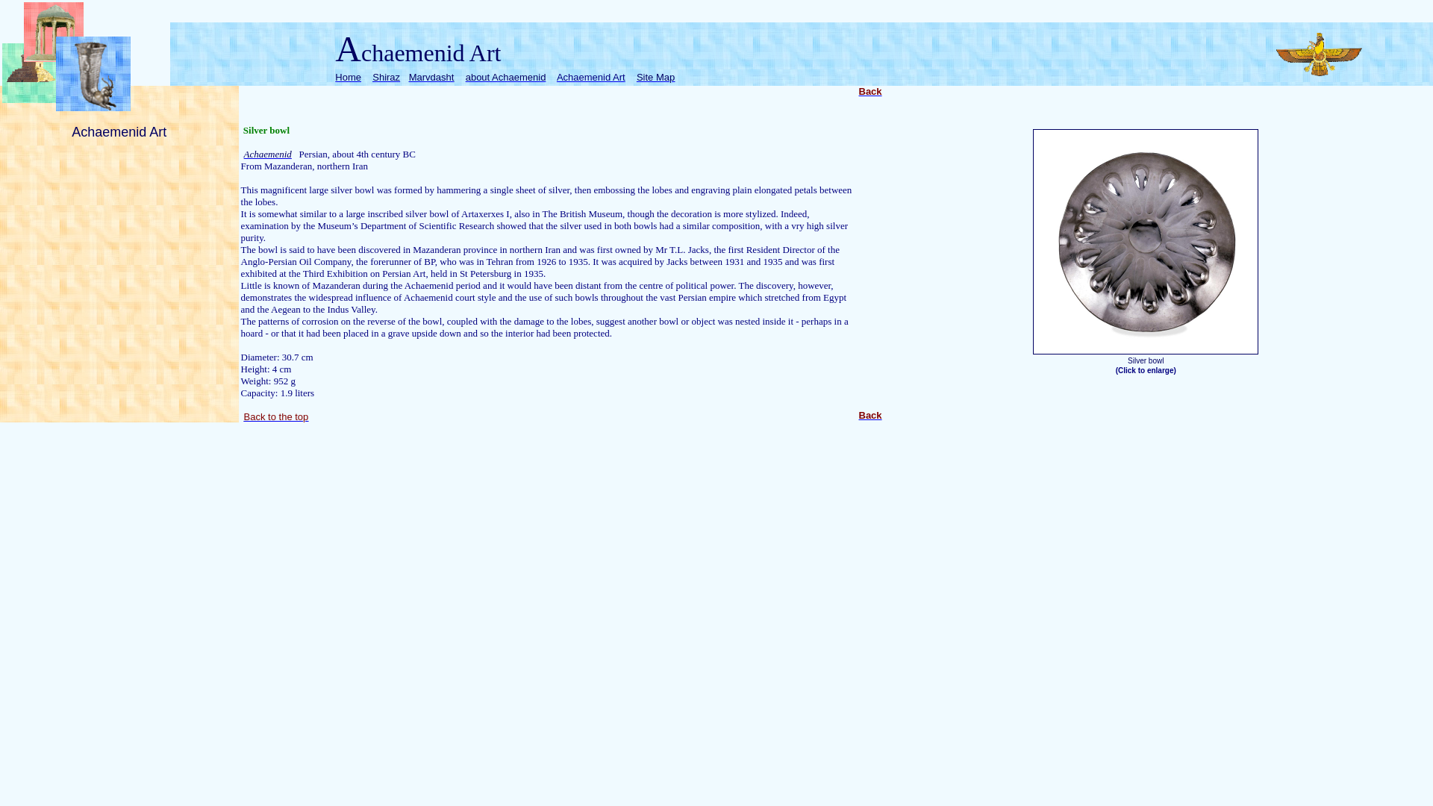 Image resolution: width=1433 pixels, height=806 pixels. Describe the element at coordinates (591, 78) in the screenshot. I see `Achaemenid Art` at that location.